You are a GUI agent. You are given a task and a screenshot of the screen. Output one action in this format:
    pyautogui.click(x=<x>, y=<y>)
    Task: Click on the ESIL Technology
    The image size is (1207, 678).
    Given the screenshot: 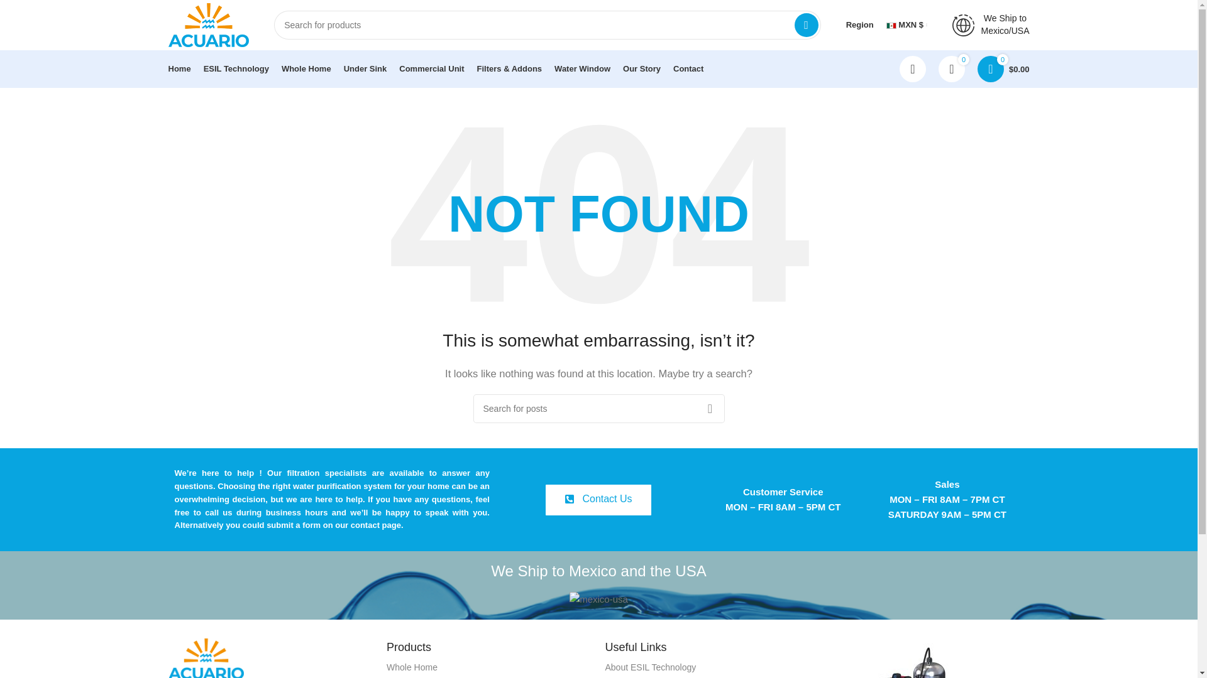 What is the action you would take?
    pyautogui.click(x=236, y=68)
    